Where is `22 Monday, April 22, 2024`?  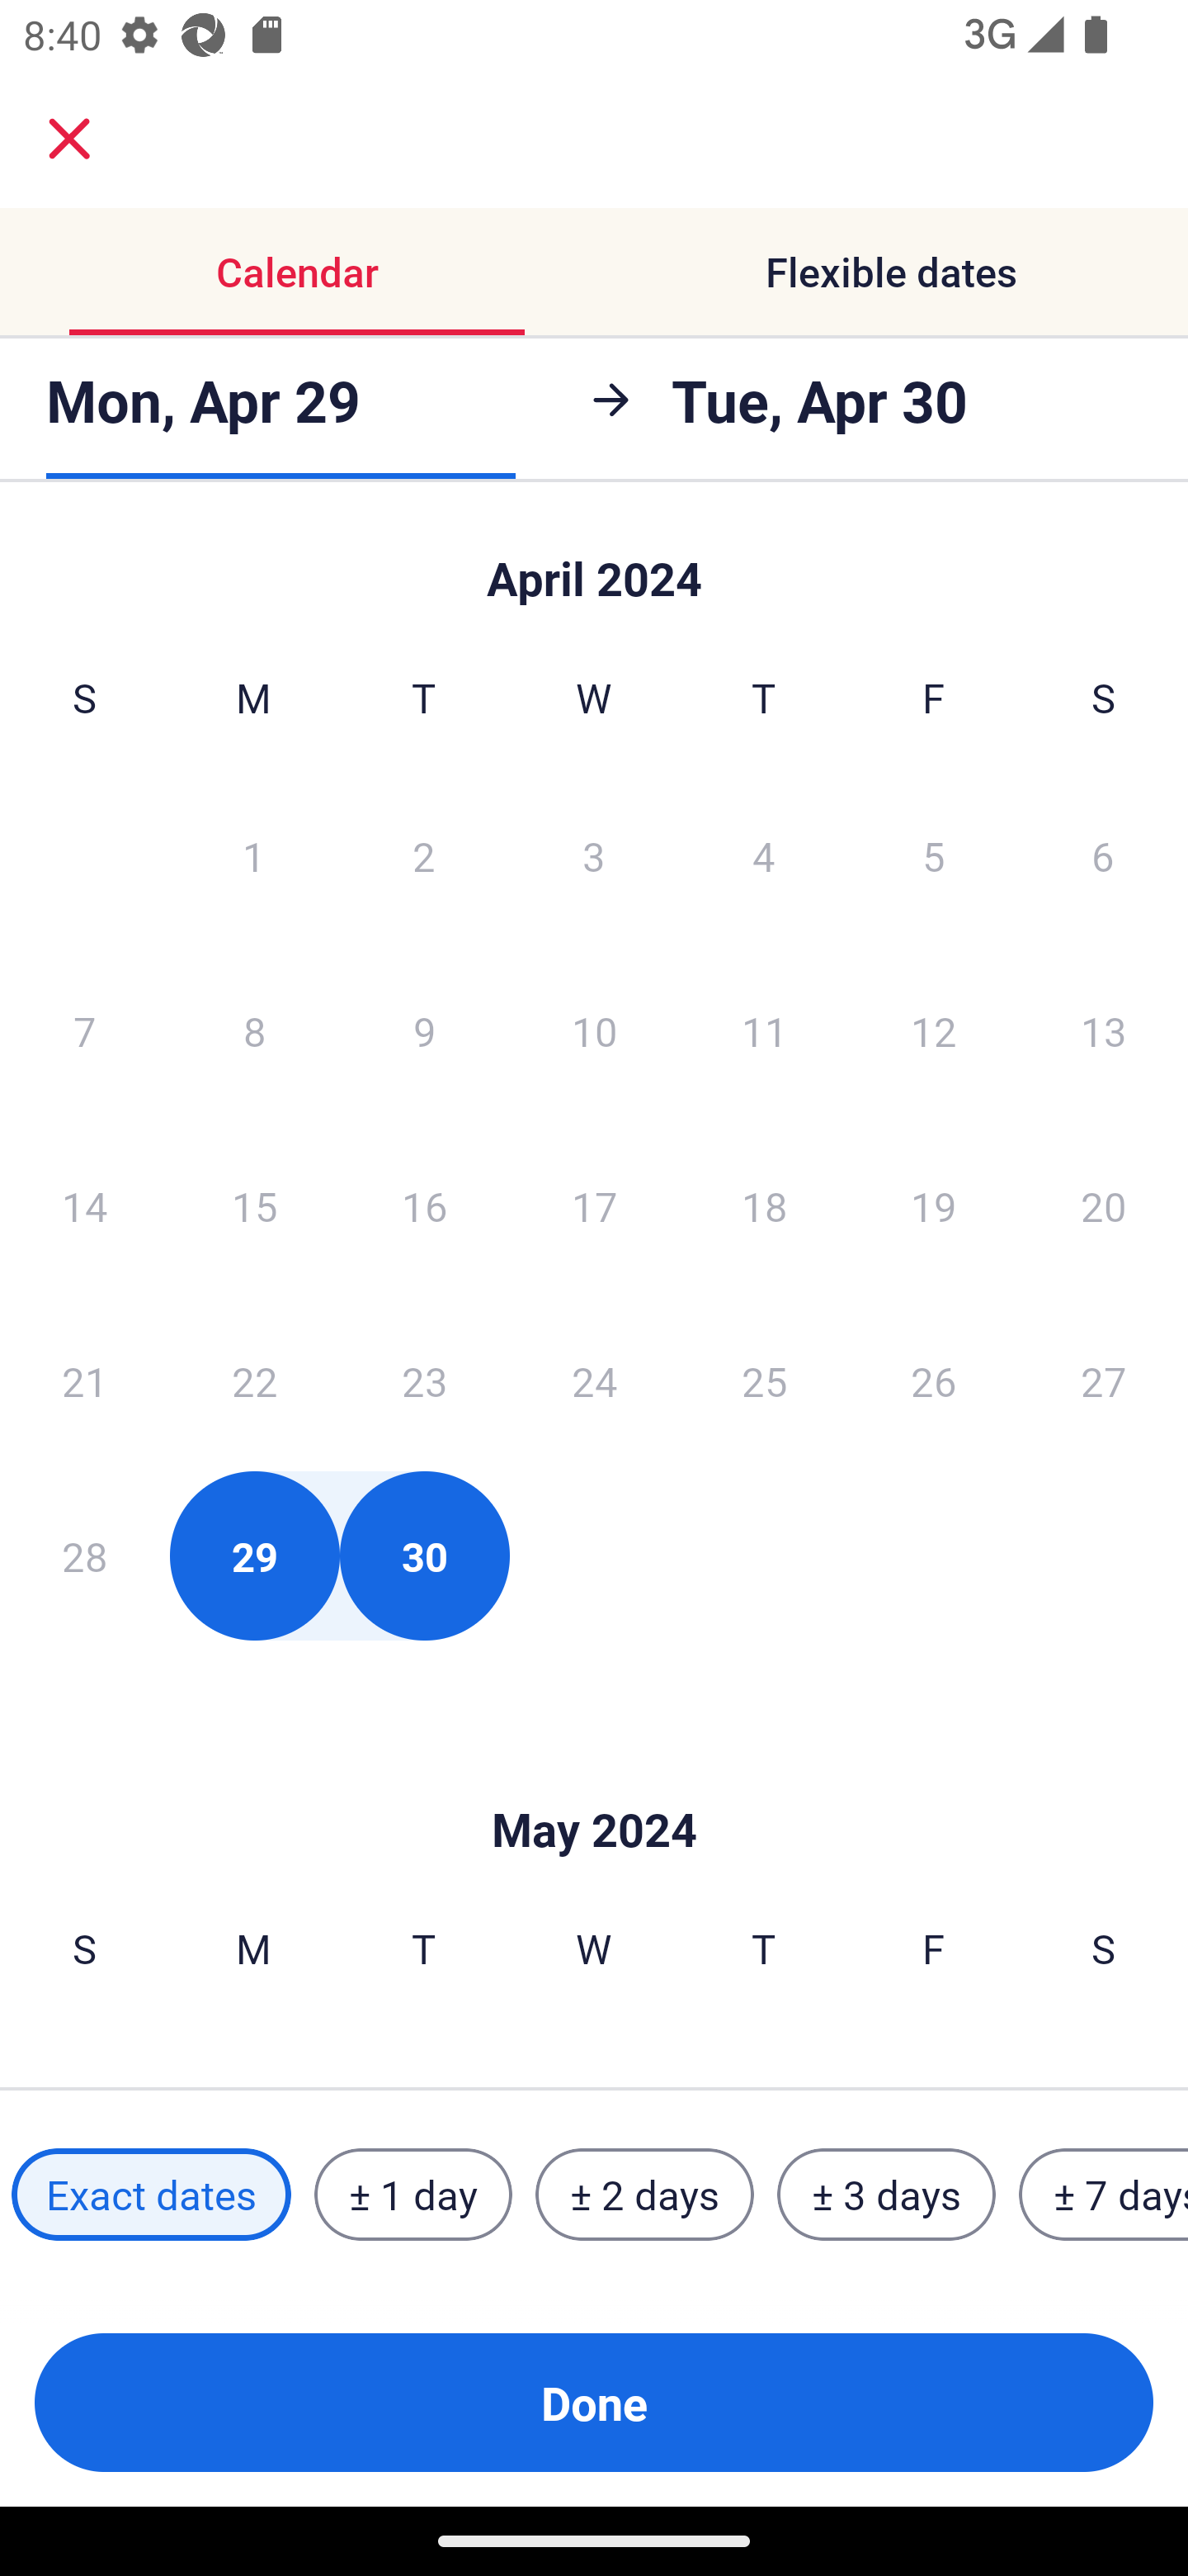 22 Monday, April 22, 2024 is located at coordinates (254, 1380).